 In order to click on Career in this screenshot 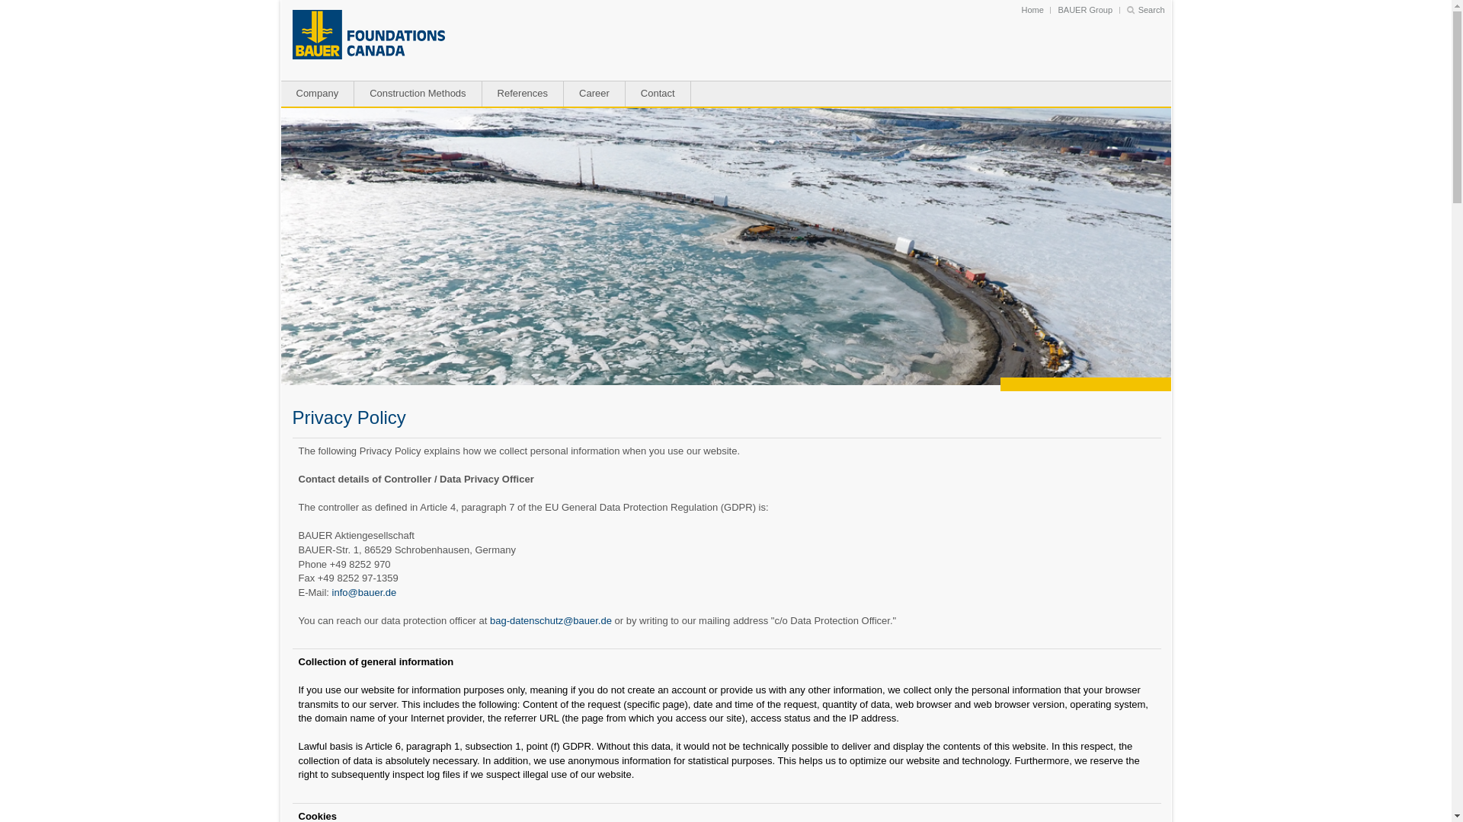, I will do `click(594, 94)`.